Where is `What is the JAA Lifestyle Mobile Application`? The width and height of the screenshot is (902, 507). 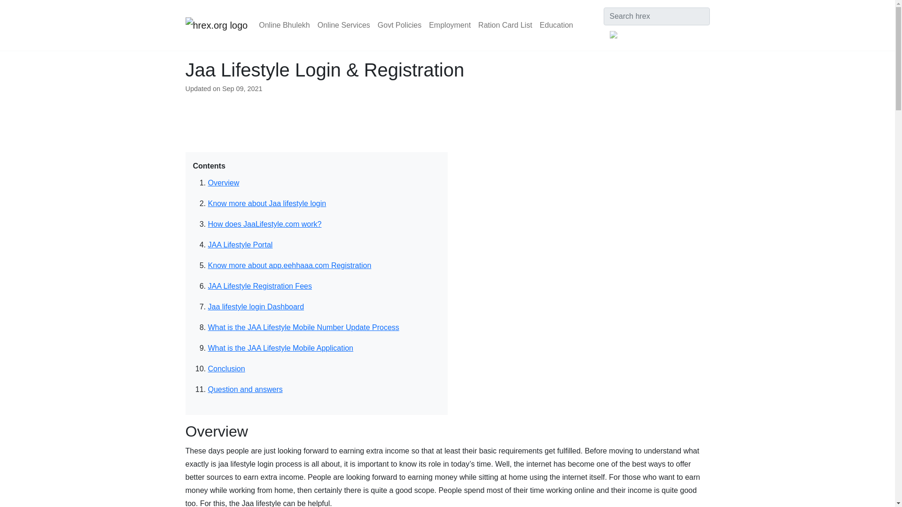 What is the JAA Lifestyle Mobile Application is located at coordinates (280, 348).